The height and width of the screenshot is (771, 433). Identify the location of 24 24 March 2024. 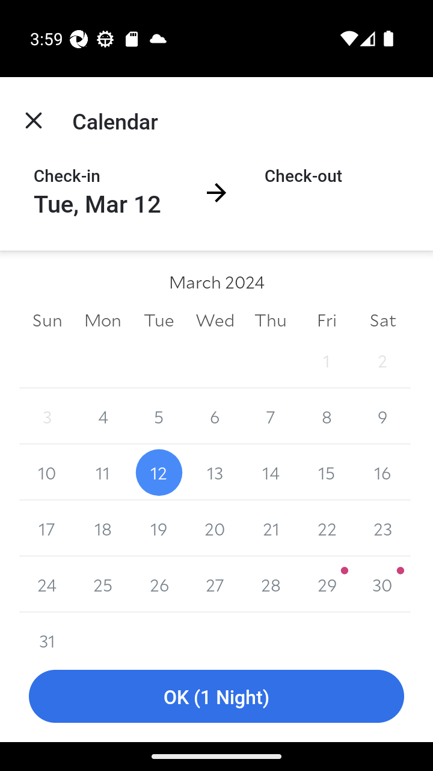
(47, 584).